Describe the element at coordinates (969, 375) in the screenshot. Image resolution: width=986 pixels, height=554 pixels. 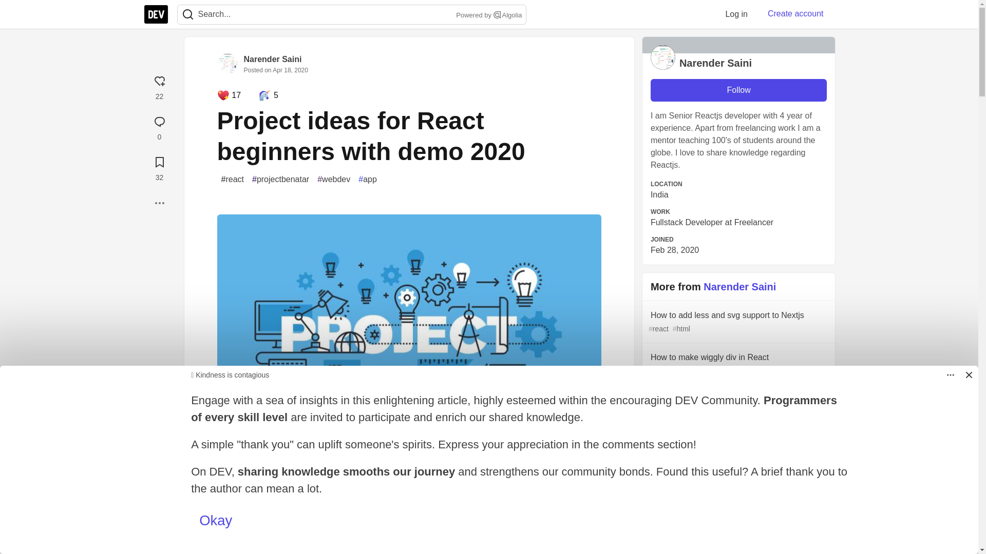
I see `Close` at that location.